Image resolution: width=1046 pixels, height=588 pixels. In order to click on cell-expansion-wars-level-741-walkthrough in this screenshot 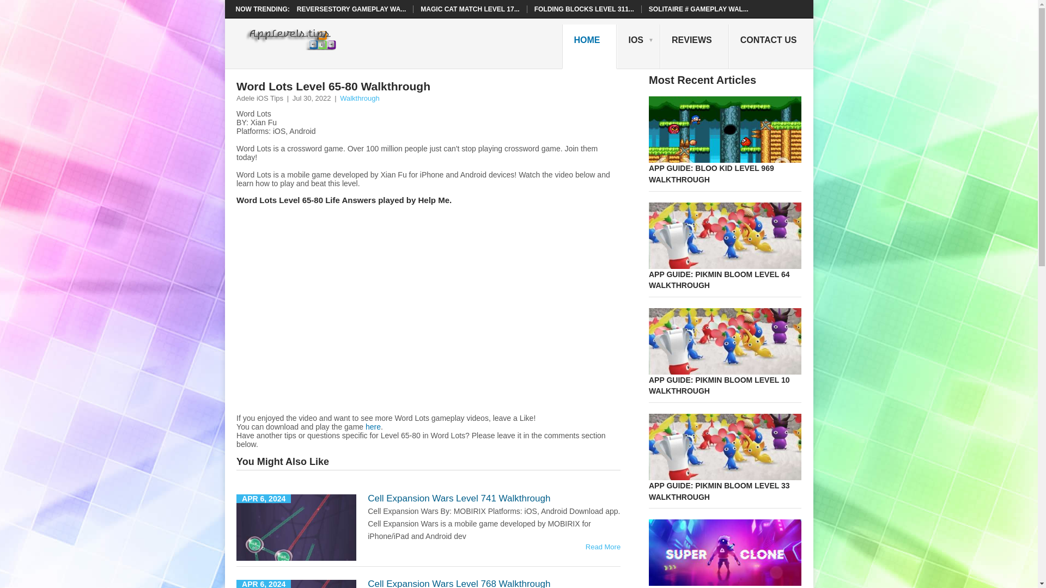, I will do `click(296, 528)`.